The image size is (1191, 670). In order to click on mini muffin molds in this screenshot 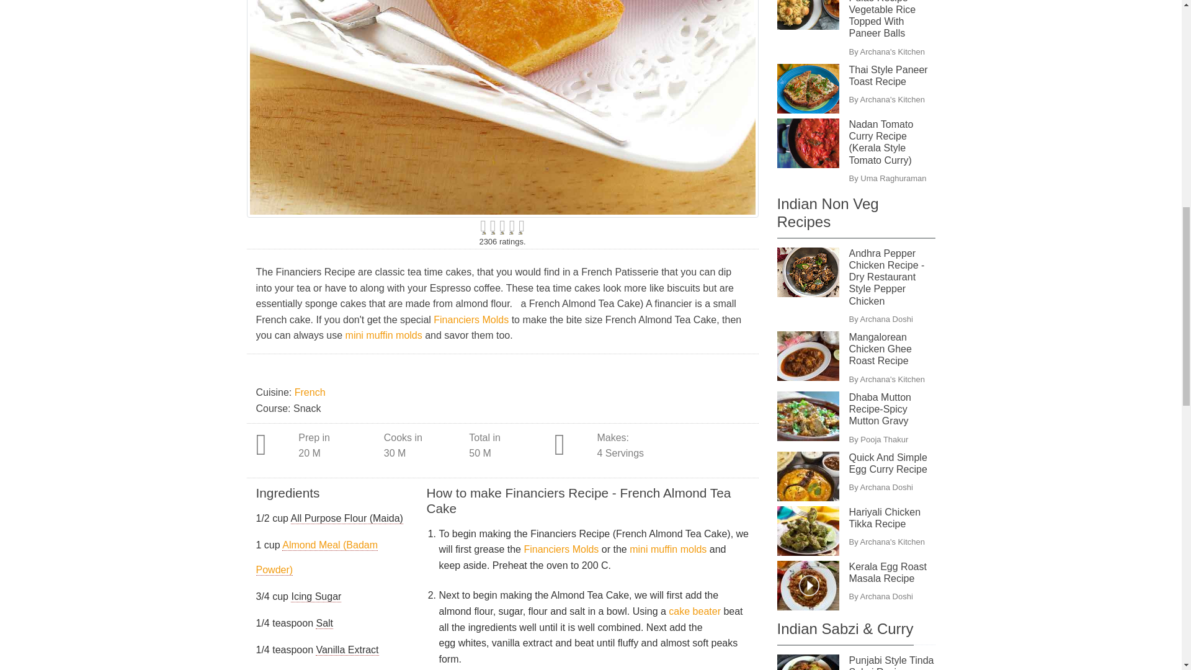, I will do `click(667, 549)`.